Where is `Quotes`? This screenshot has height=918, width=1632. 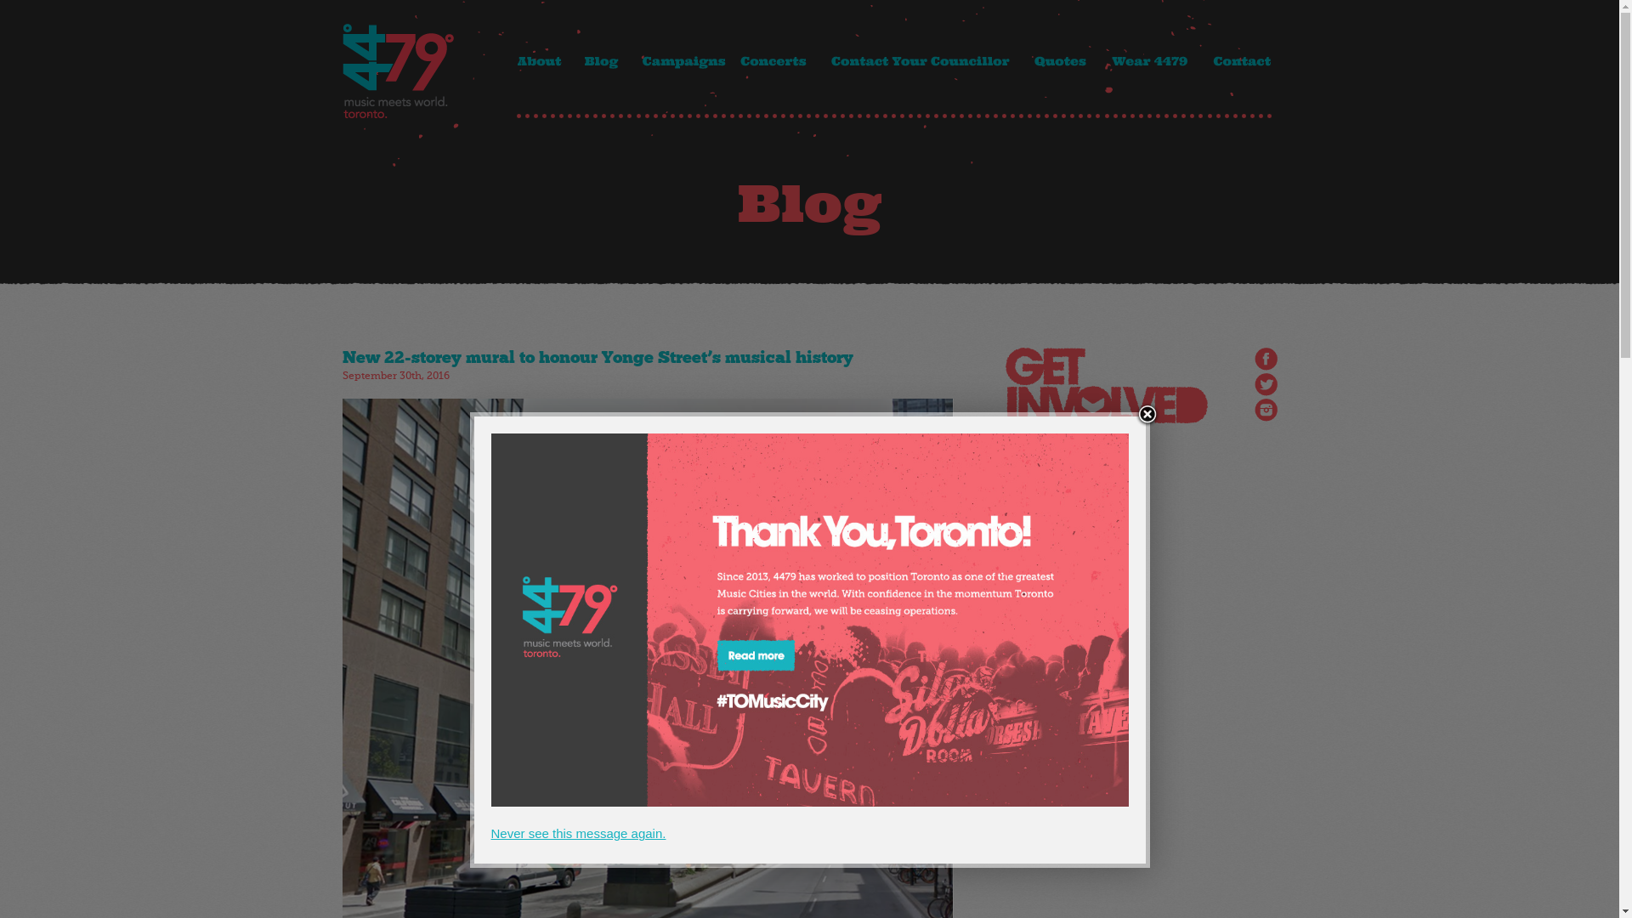
Quotes is located at coordinates (1067, 61).